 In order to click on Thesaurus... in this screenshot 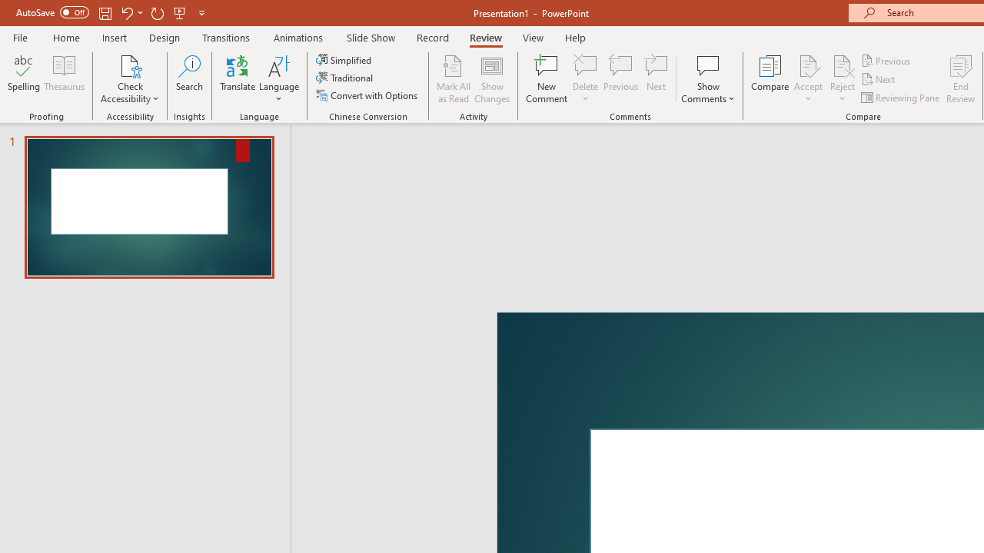, I will do `click(65, 78)`.